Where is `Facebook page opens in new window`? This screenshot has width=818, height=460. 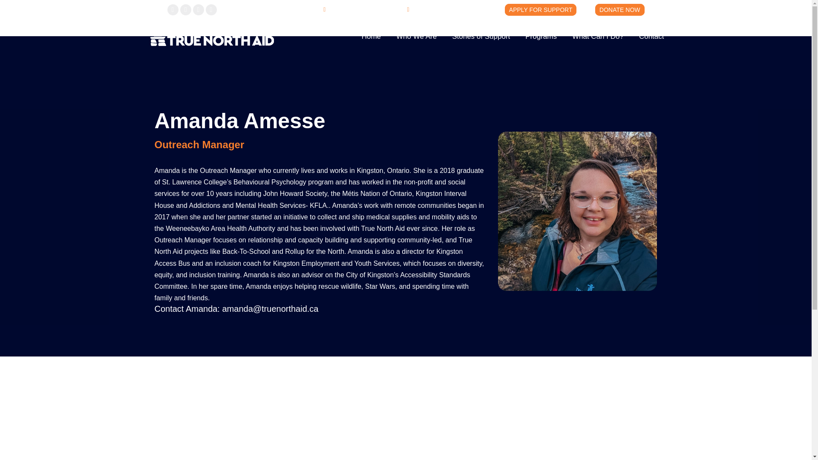 Facebook page opens in new window is located at coordinates (172, 9).